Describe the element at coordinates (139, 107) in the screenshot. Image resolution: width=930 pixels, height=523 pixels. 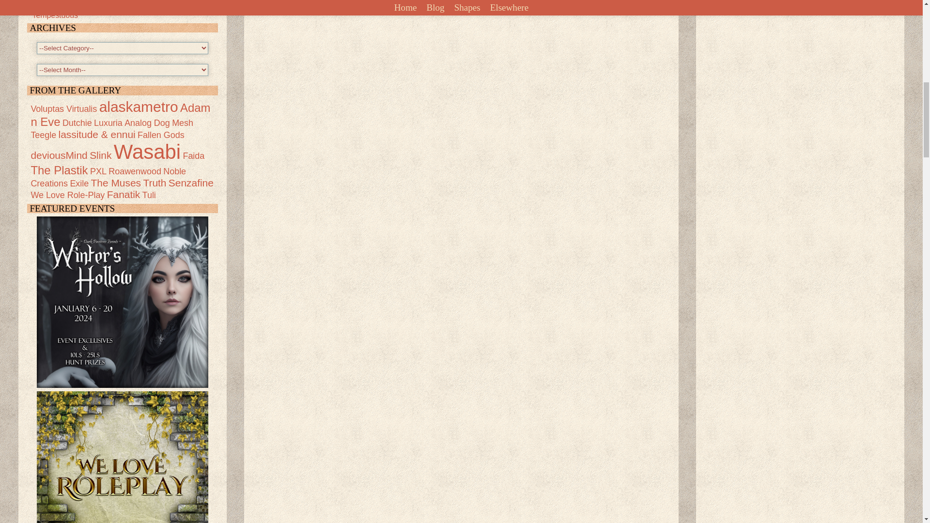
I see `alaskametro` at that location.